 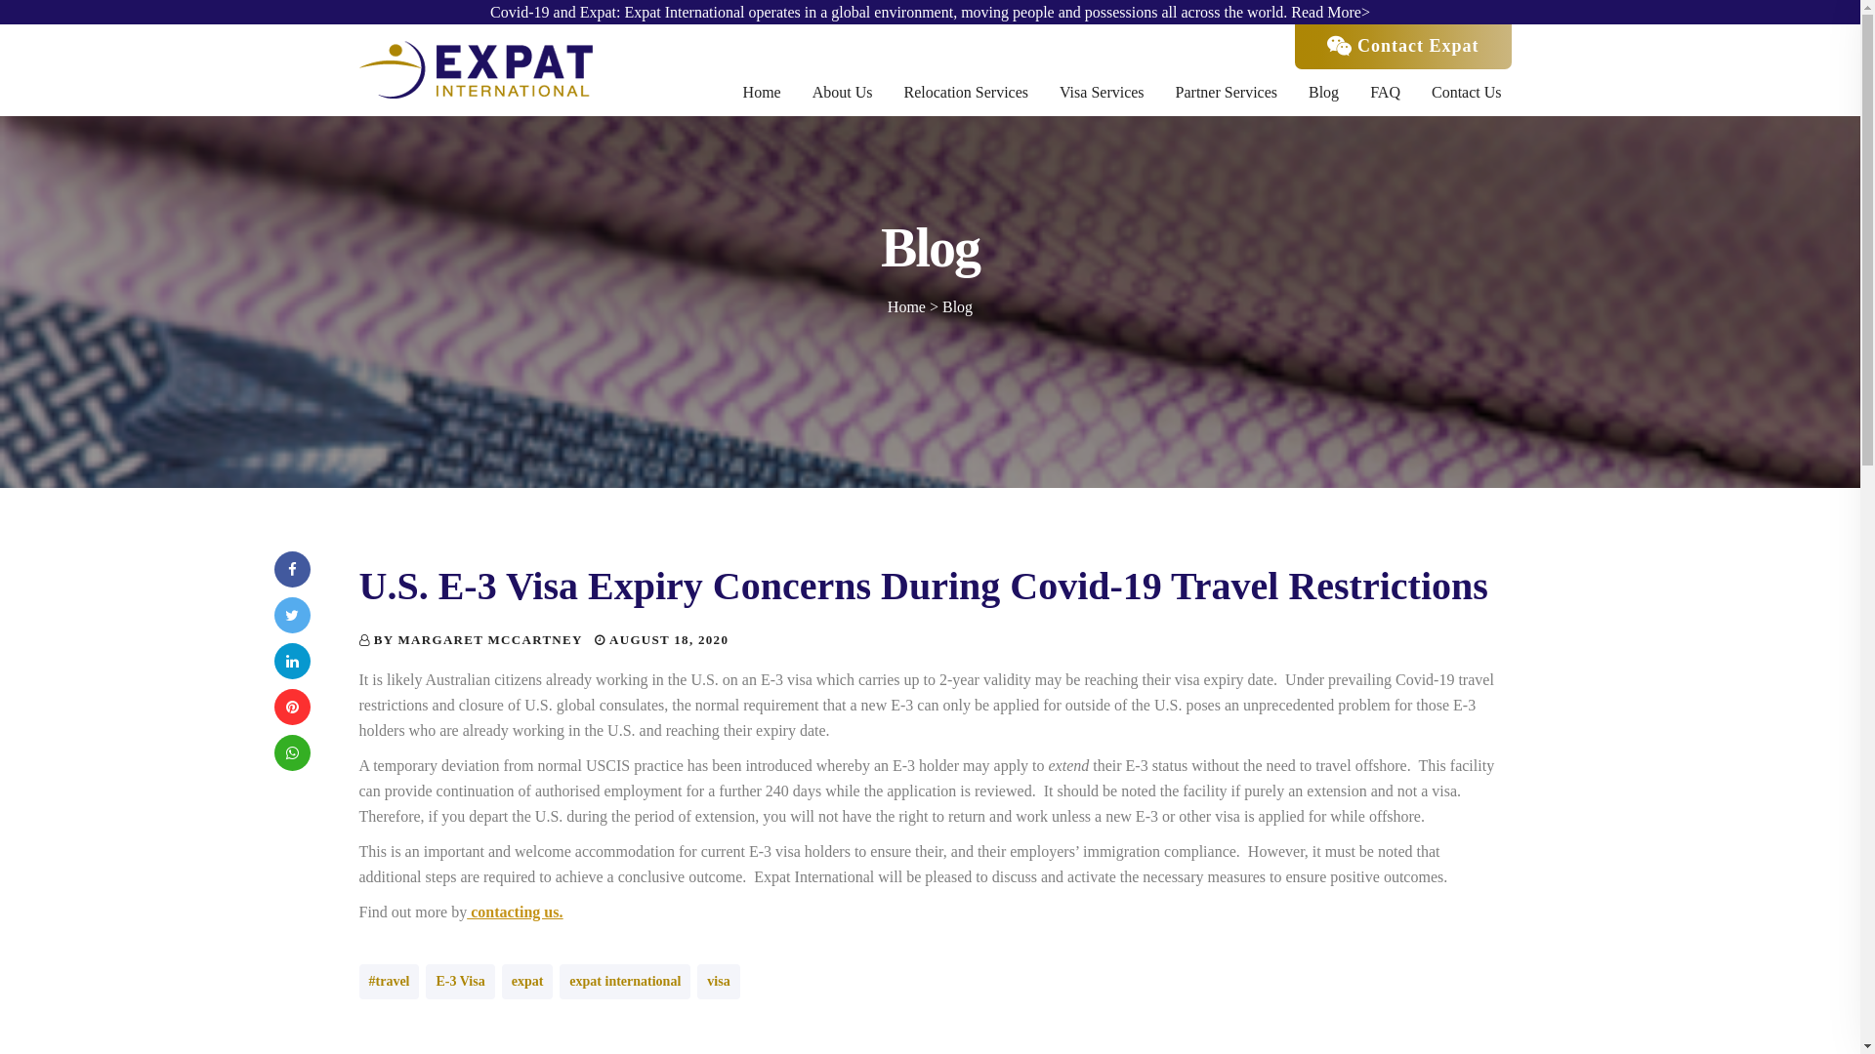 I want to click on Tweet, so click(x=291, y=615).